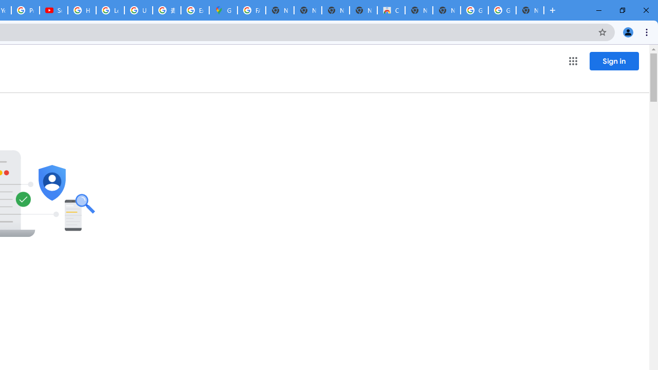 The width and height of the screenshot is (658, 370). Describe the element at coordinates (391, 10) in the screenshot. I see `Chrome Web Store` at that location.